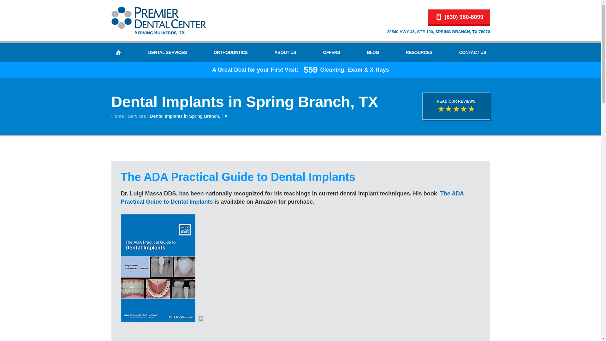 The height and width of the screenshot is (341, 606). Describe the element at coordinates (167, 52) in the screenshot. I see `DENTAL SERVICES` at that location.